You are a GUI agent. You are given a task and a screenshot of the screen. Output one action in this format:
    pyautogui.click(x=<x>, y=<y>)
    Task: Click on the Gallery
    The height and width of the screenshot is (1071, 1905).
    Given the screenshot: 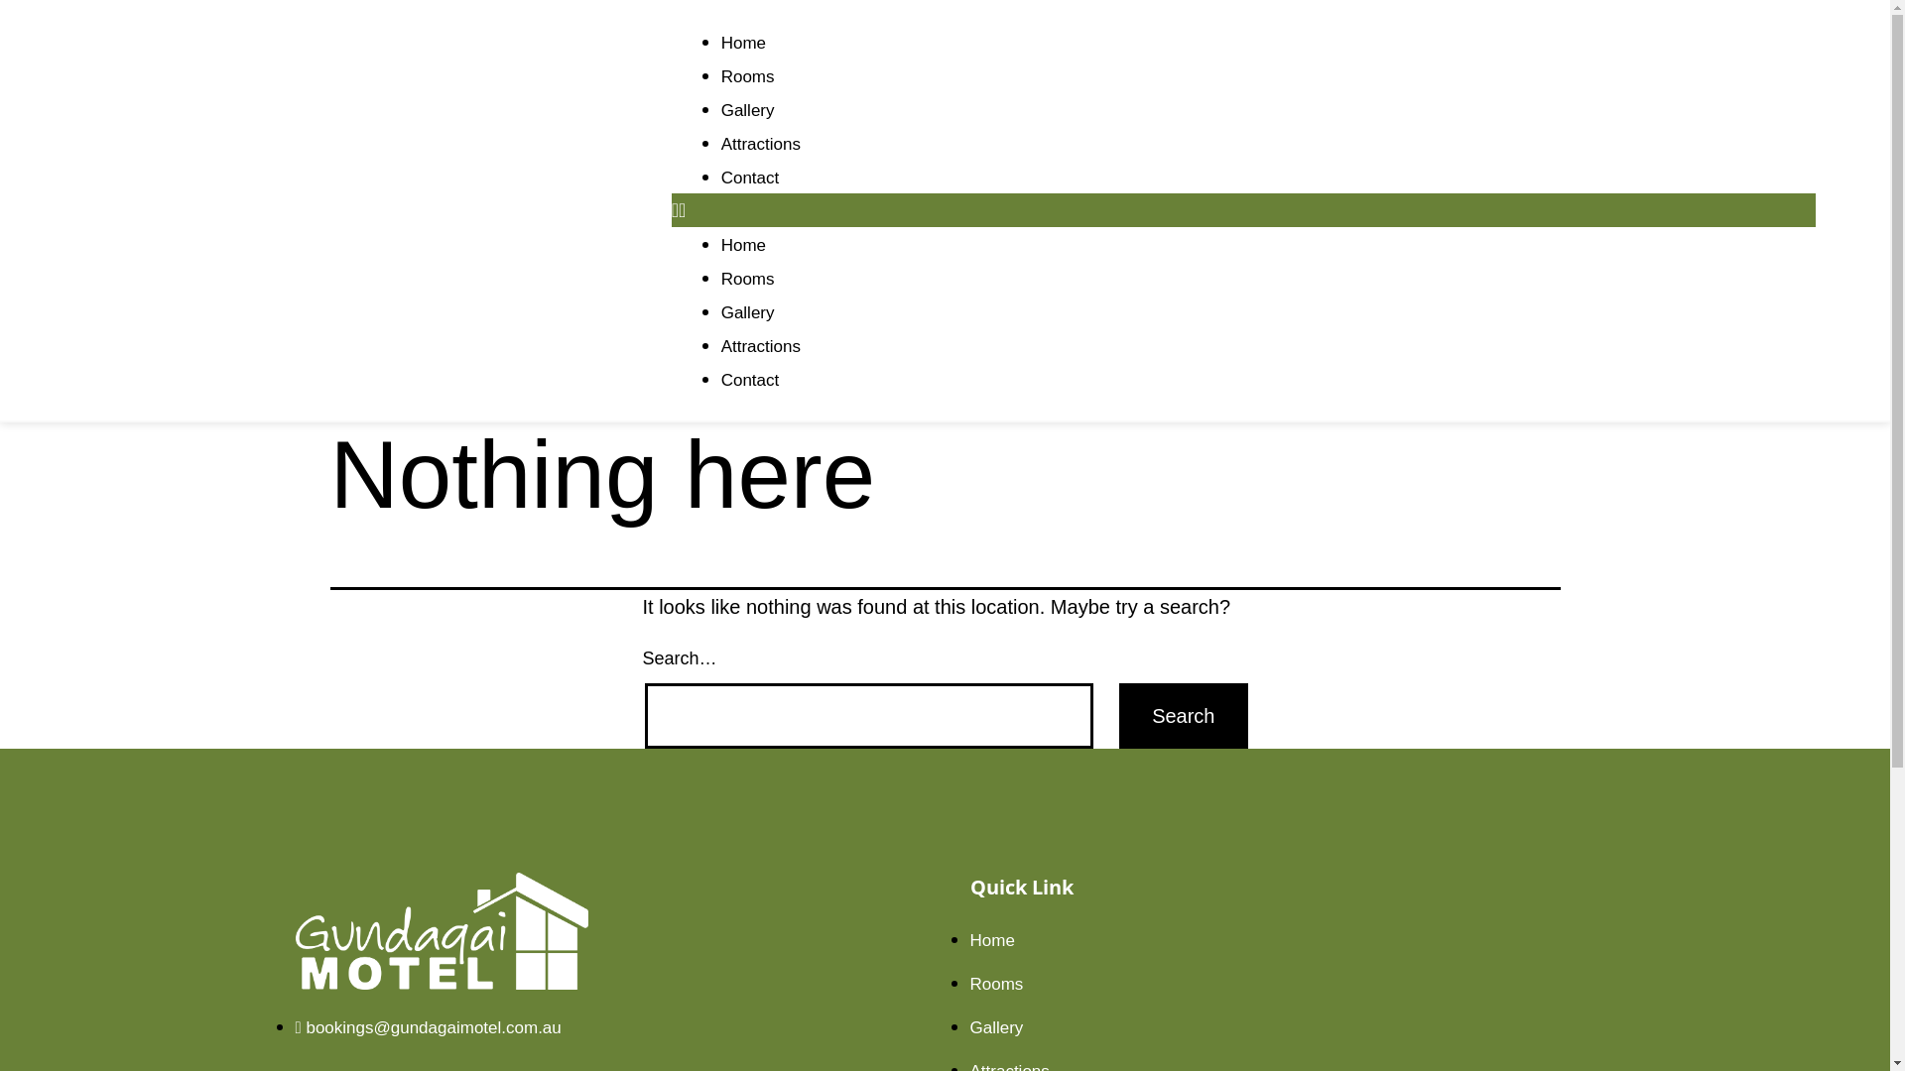 What is the action you would take?
    pyautogui.click(x=748, y=313)
    